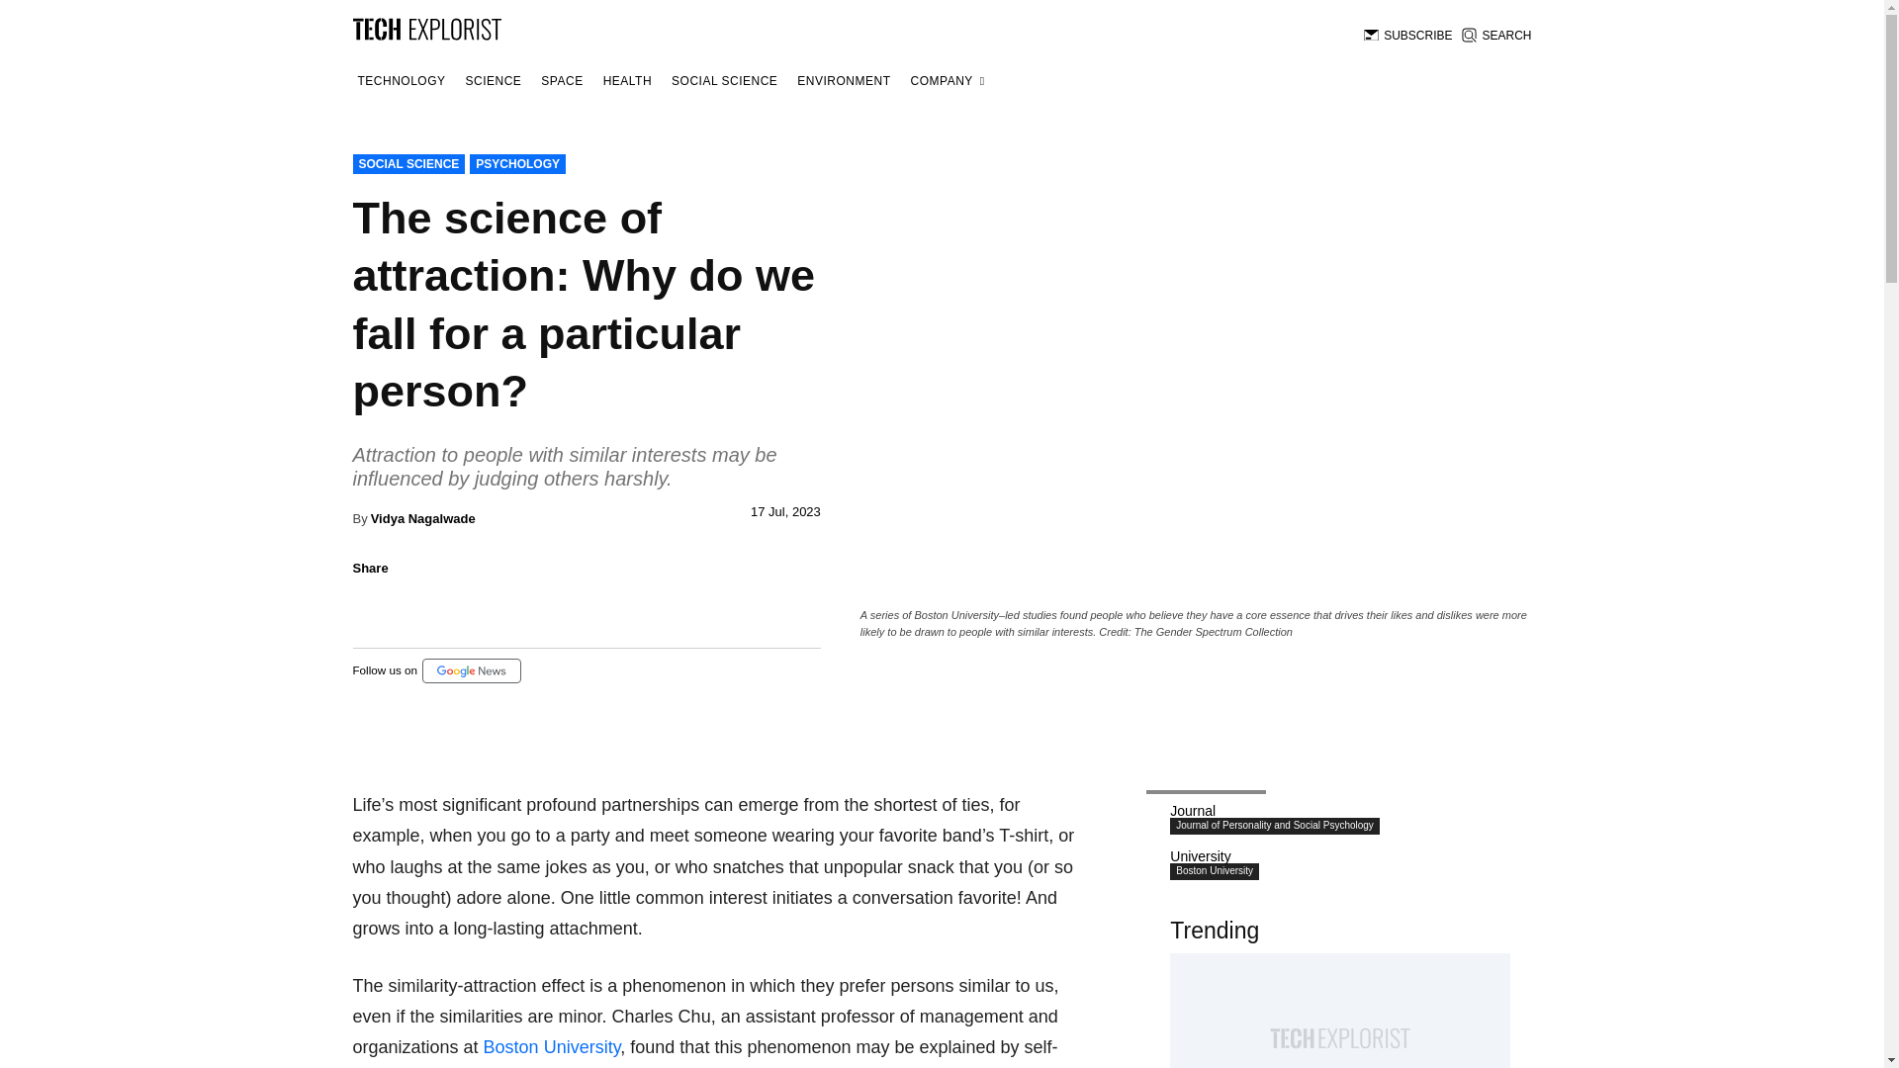 This screenshot has height=1068, width=1899. I want to click on PSYCHOLOGY, so click(517, 164).